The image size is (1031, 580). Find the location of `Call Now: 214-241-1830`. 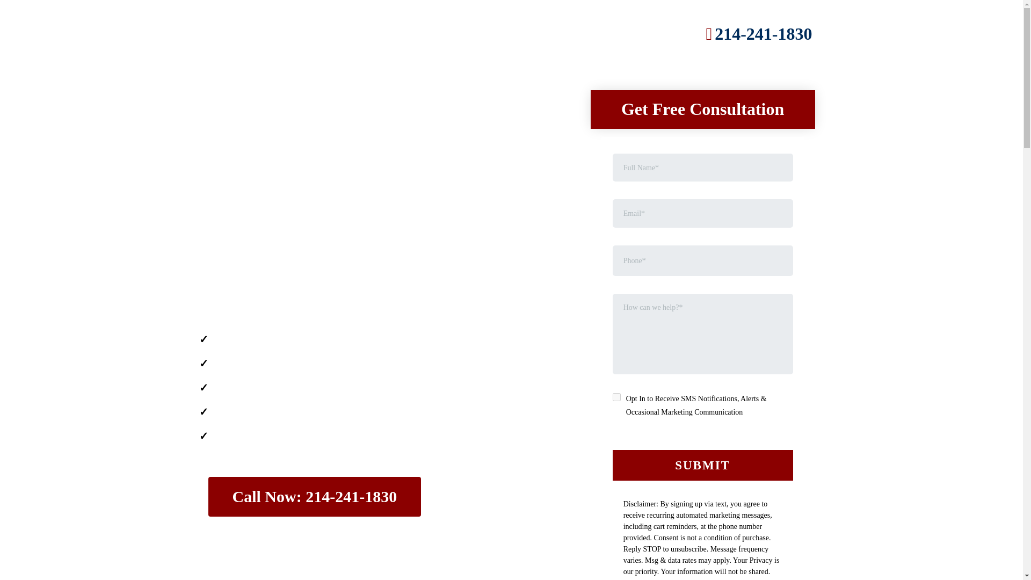

Call Now: 214-241-1830 is located at coordinates (315, 496).